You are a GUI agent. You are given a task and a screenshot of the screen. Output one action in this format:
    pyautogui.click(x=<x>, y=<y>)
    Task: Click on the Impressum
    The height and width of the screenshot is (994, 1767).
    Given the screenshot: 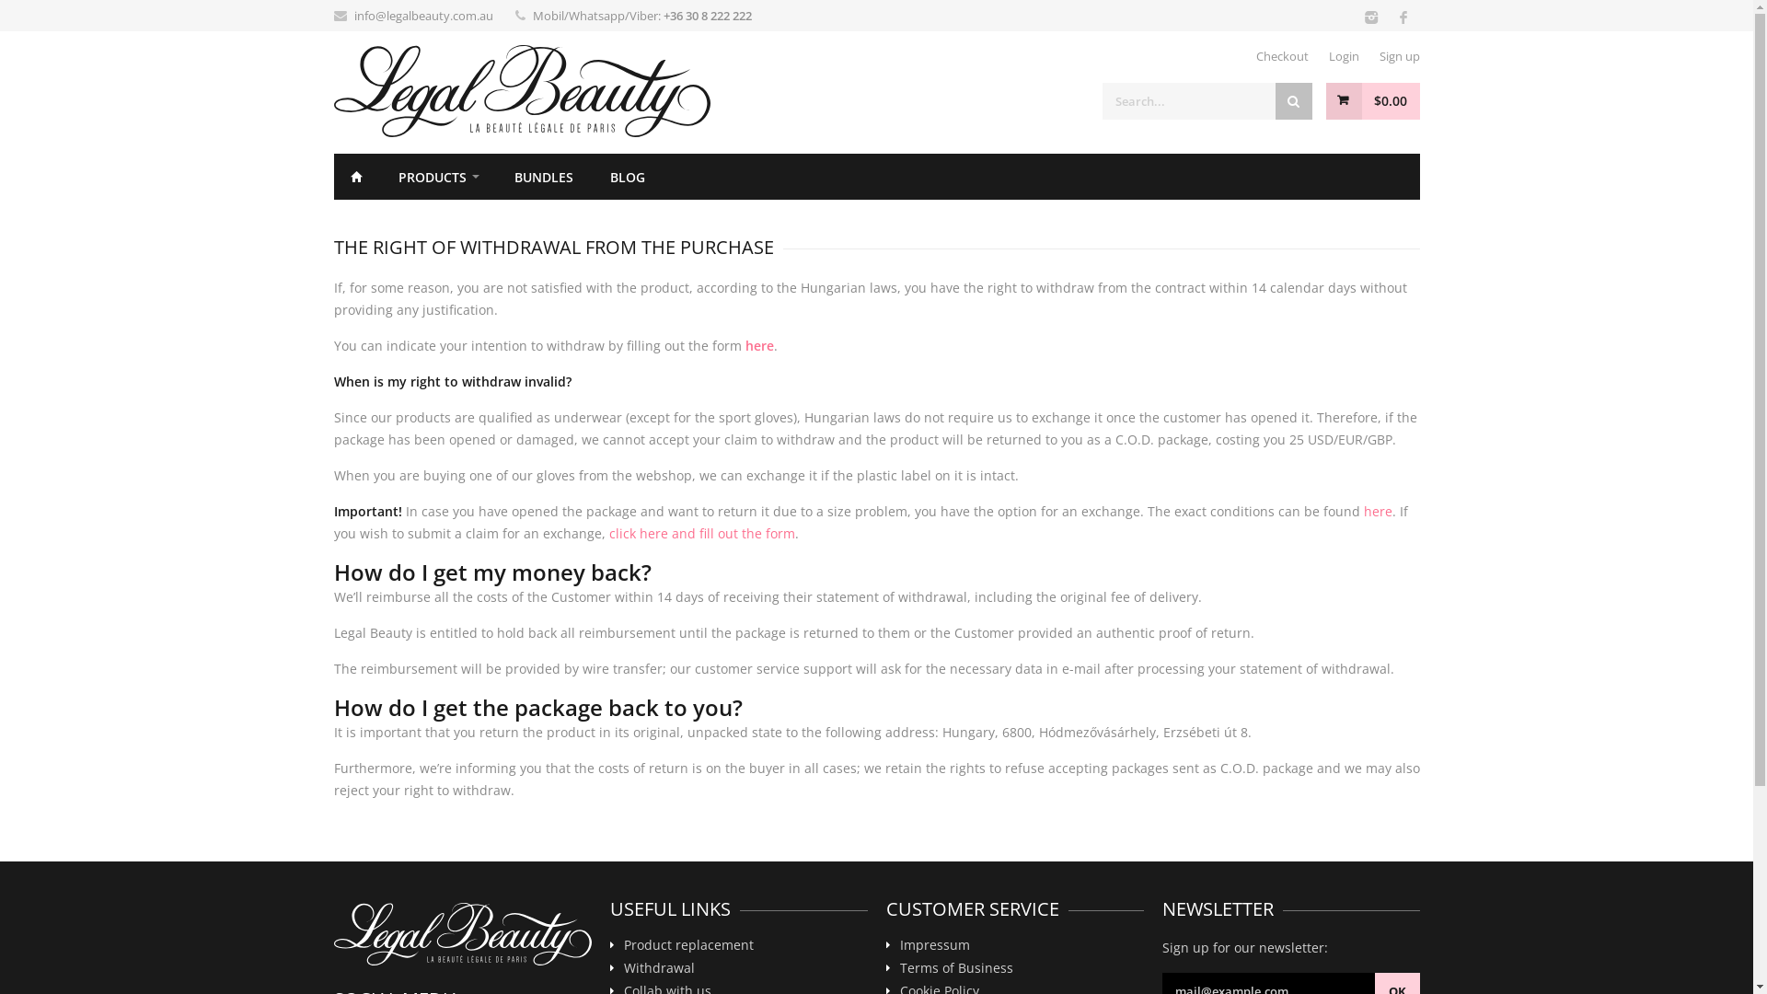 What is the action you would take?
    pyautogui.click(x=1016, y=948)
    